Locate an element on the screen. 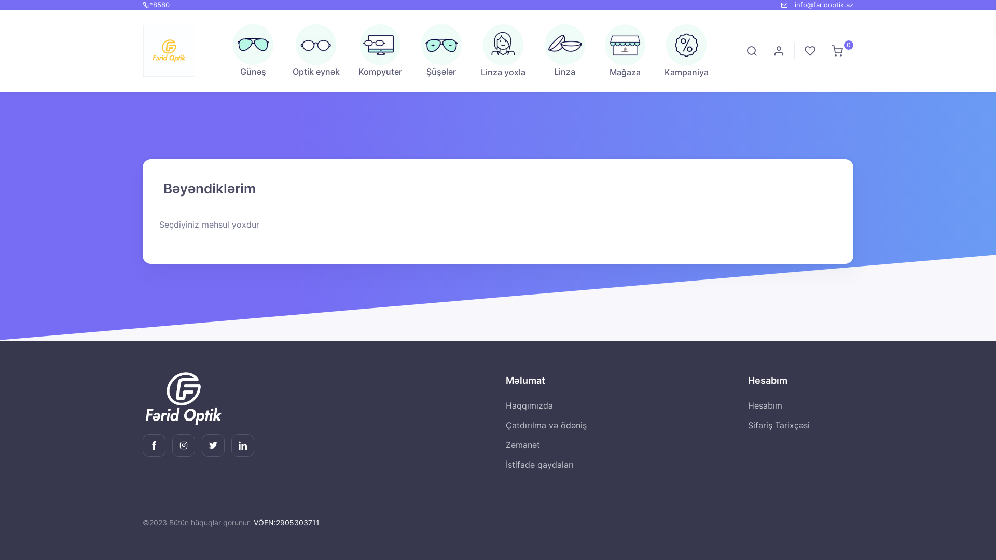  Kampaniya is located at coordinates (687, 51).